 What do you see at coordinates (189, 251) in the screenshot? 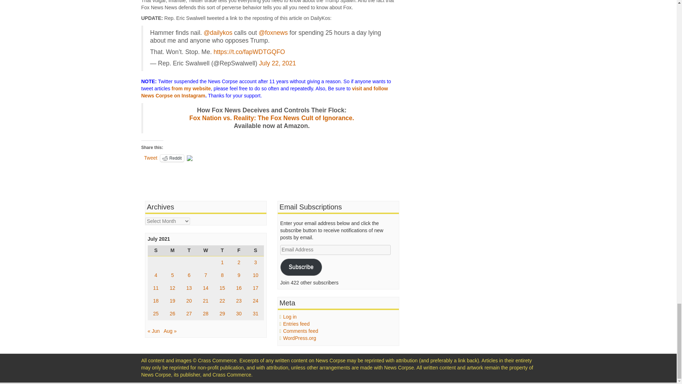
I see `Tuesday` at bounding box center [189, 251].